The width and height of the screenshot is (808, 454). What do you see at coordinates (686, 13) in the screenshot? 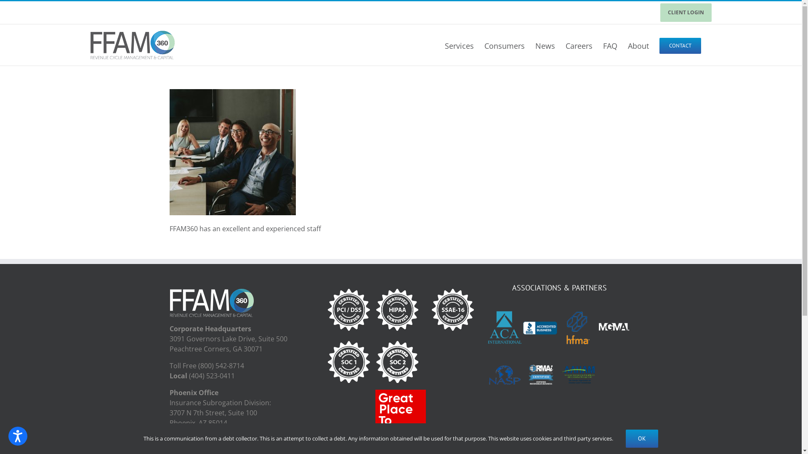
I see `CLIENT LOGIN` at bounding box center [686, 13].